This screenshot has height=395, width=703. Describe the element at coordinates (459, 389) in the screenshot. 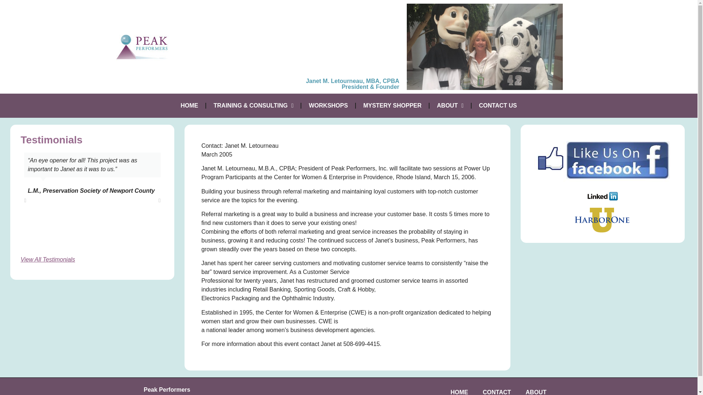

I see `HOME` at that location.